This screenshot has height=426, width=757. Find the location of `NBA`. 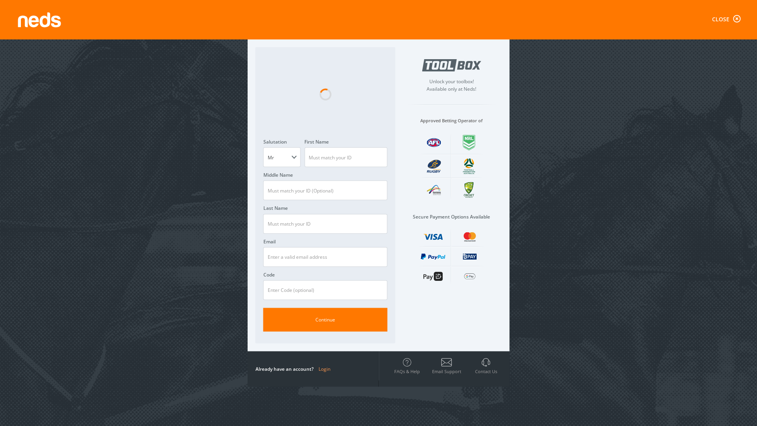

NBA is located at coordinates (201, 389).